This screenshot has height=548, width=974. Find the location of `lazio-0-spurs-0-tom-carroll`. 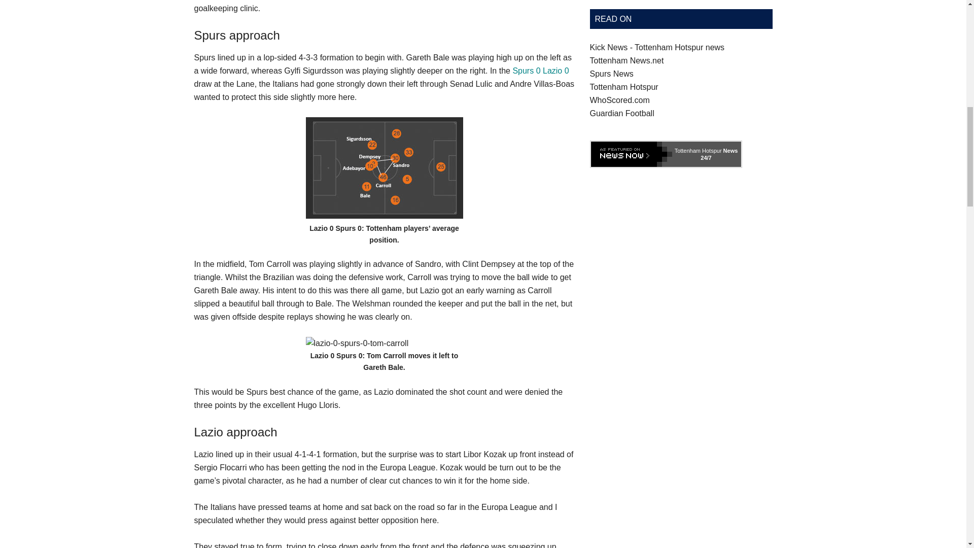

lazio-0-spurs-0-tom-carroll is located at coordinates (357, 344).